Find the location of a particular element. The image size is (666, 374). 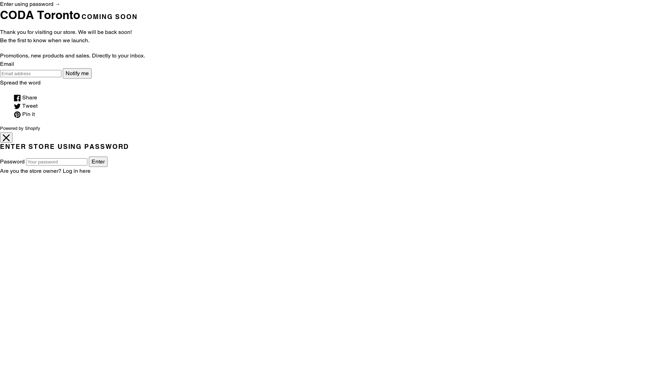

Share
Share on Facebook is located at coordinates (26, 98).